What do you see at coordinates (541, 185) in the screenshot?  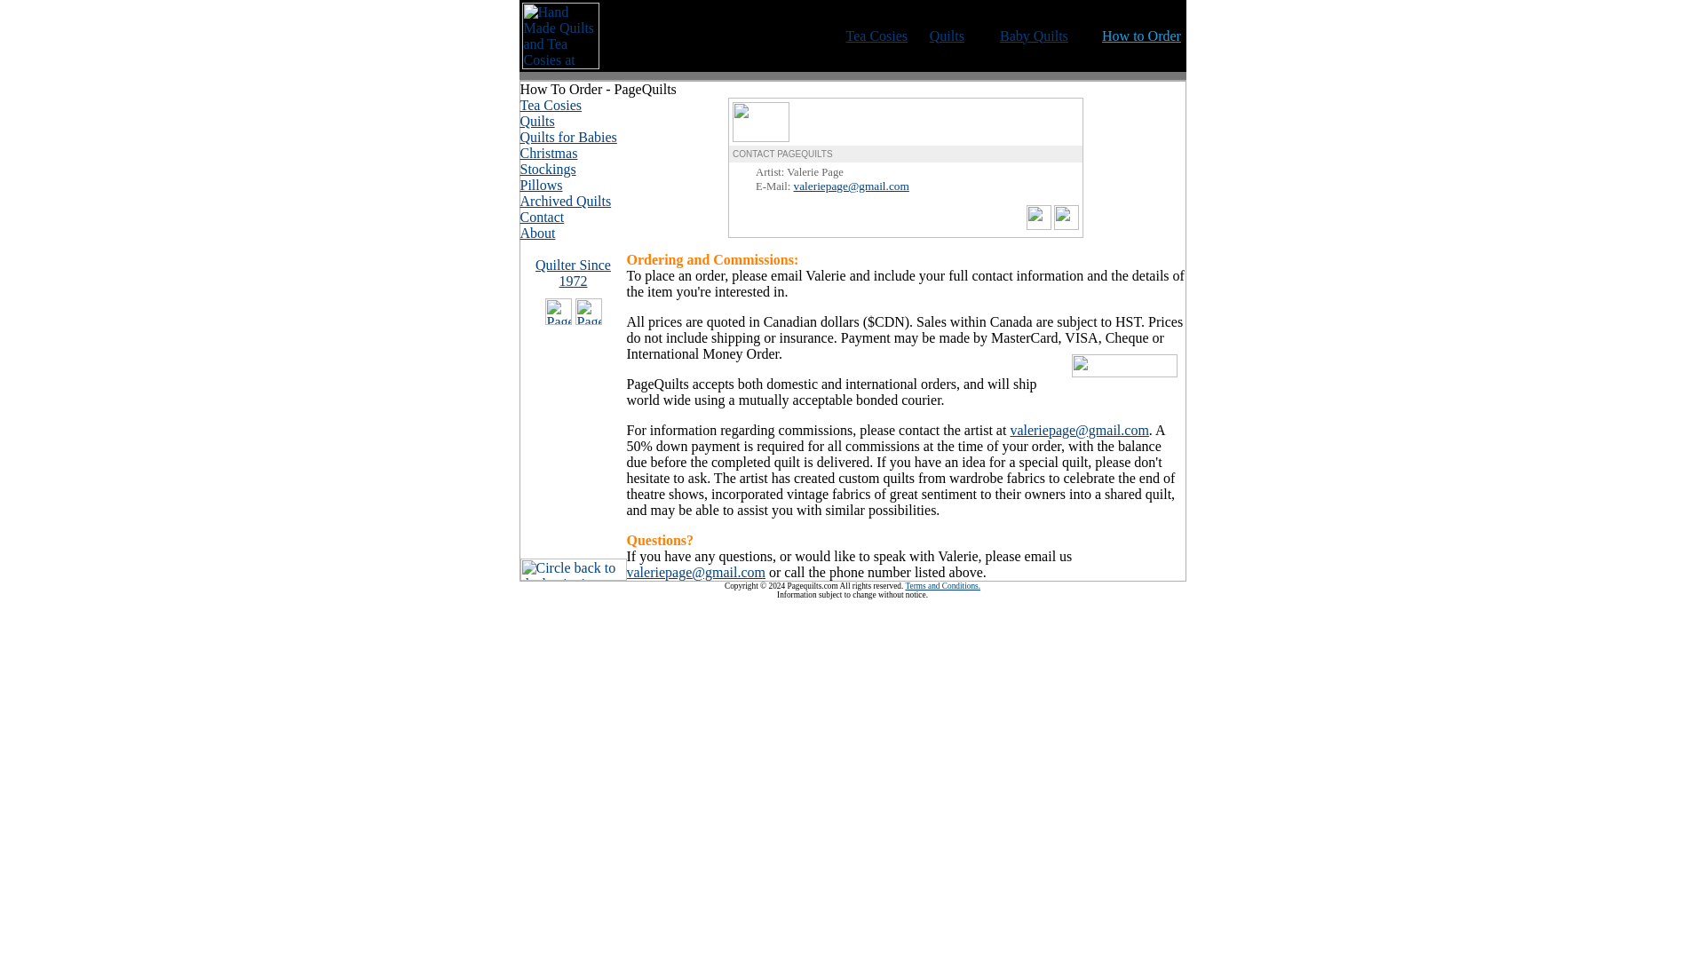 I see `Pillows` at bounding box center [541, 185].